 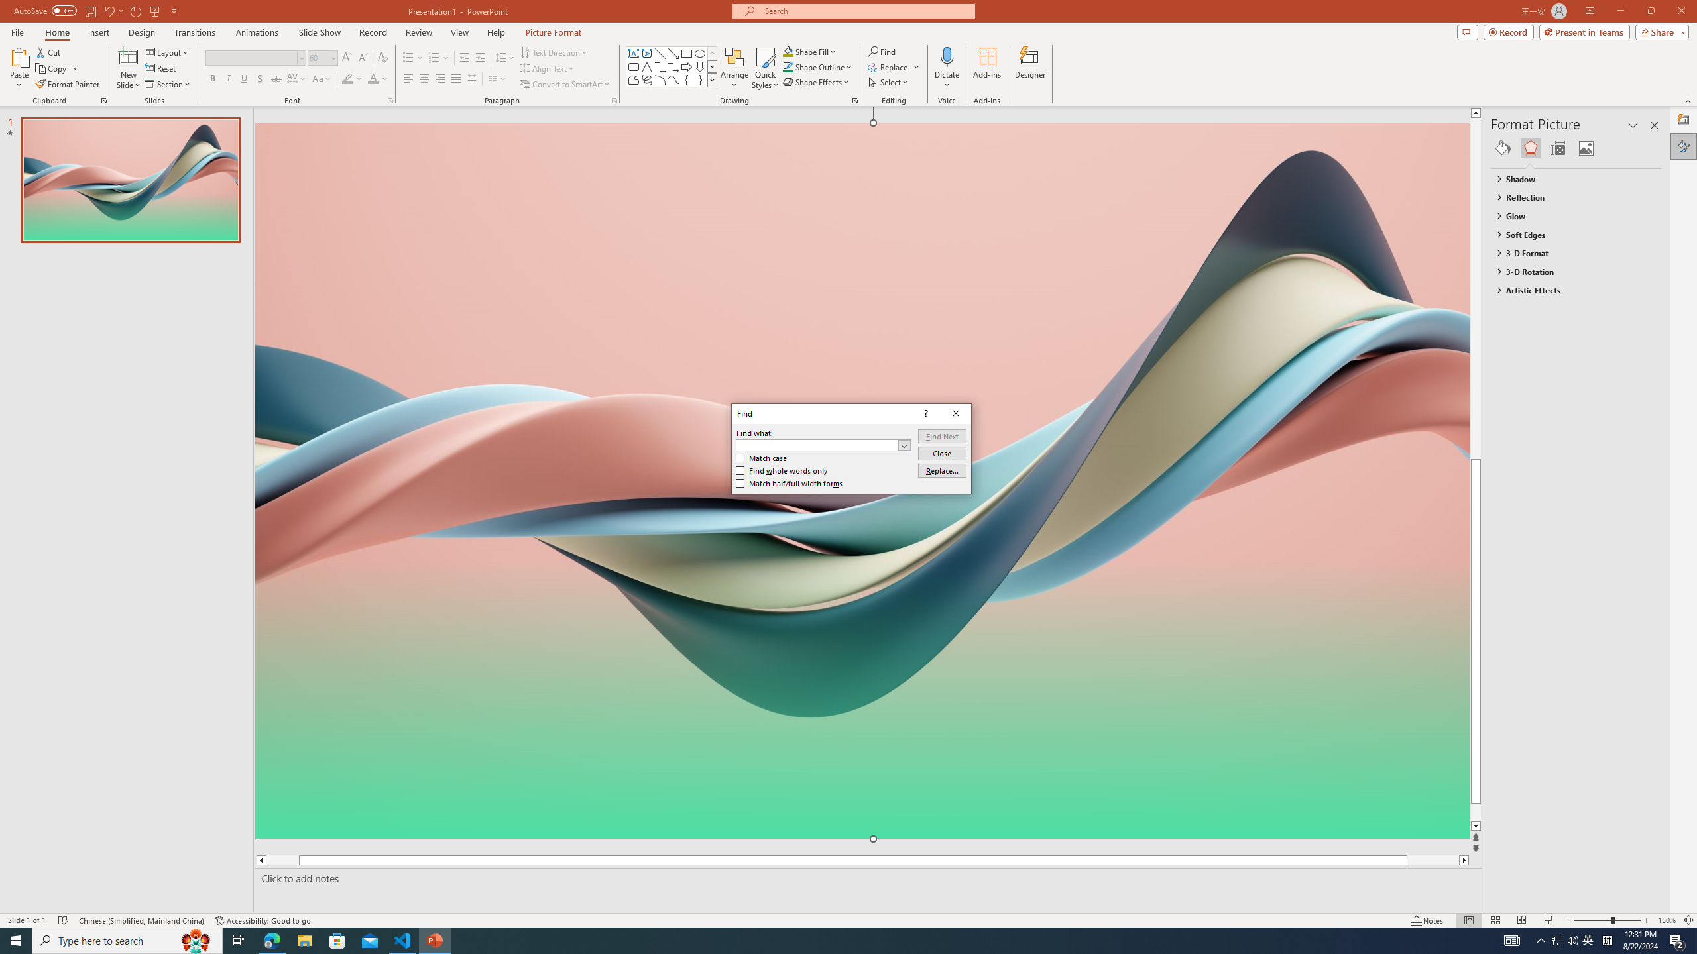 I want to click on Microsoft search, so click(x=866, y=11).